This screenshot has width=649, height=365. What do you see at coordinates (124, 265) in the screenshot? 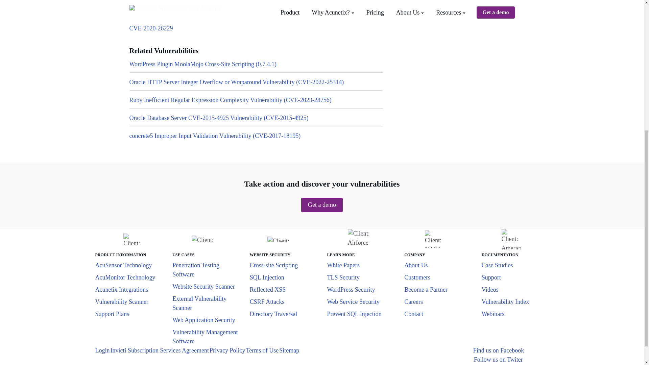
I see `AcuSensor Technology` at bounding box center [124, 265].